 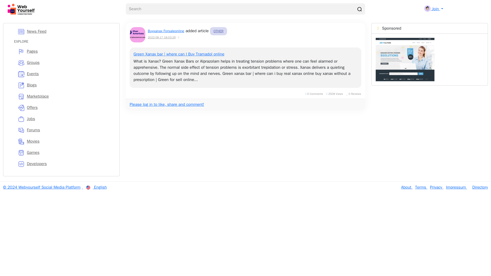 What do you see at coordinates (65, 31) in the screenshot?
I see `News Feed` at bounding box center [65, 31].